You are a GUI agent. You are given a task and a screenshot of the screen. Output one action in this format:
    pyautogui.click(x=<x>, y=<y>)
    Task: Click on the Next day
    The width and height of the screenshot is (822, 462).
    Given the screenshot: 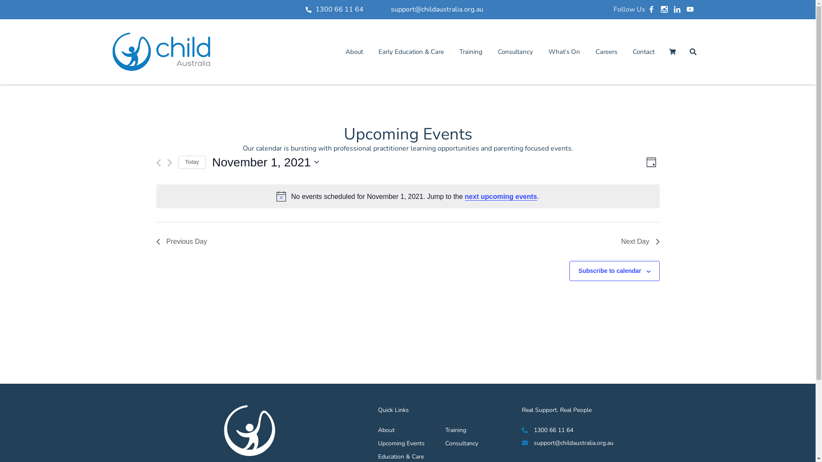 What is the action you would take?
    pyautogui.click(x=170, y=163)
    